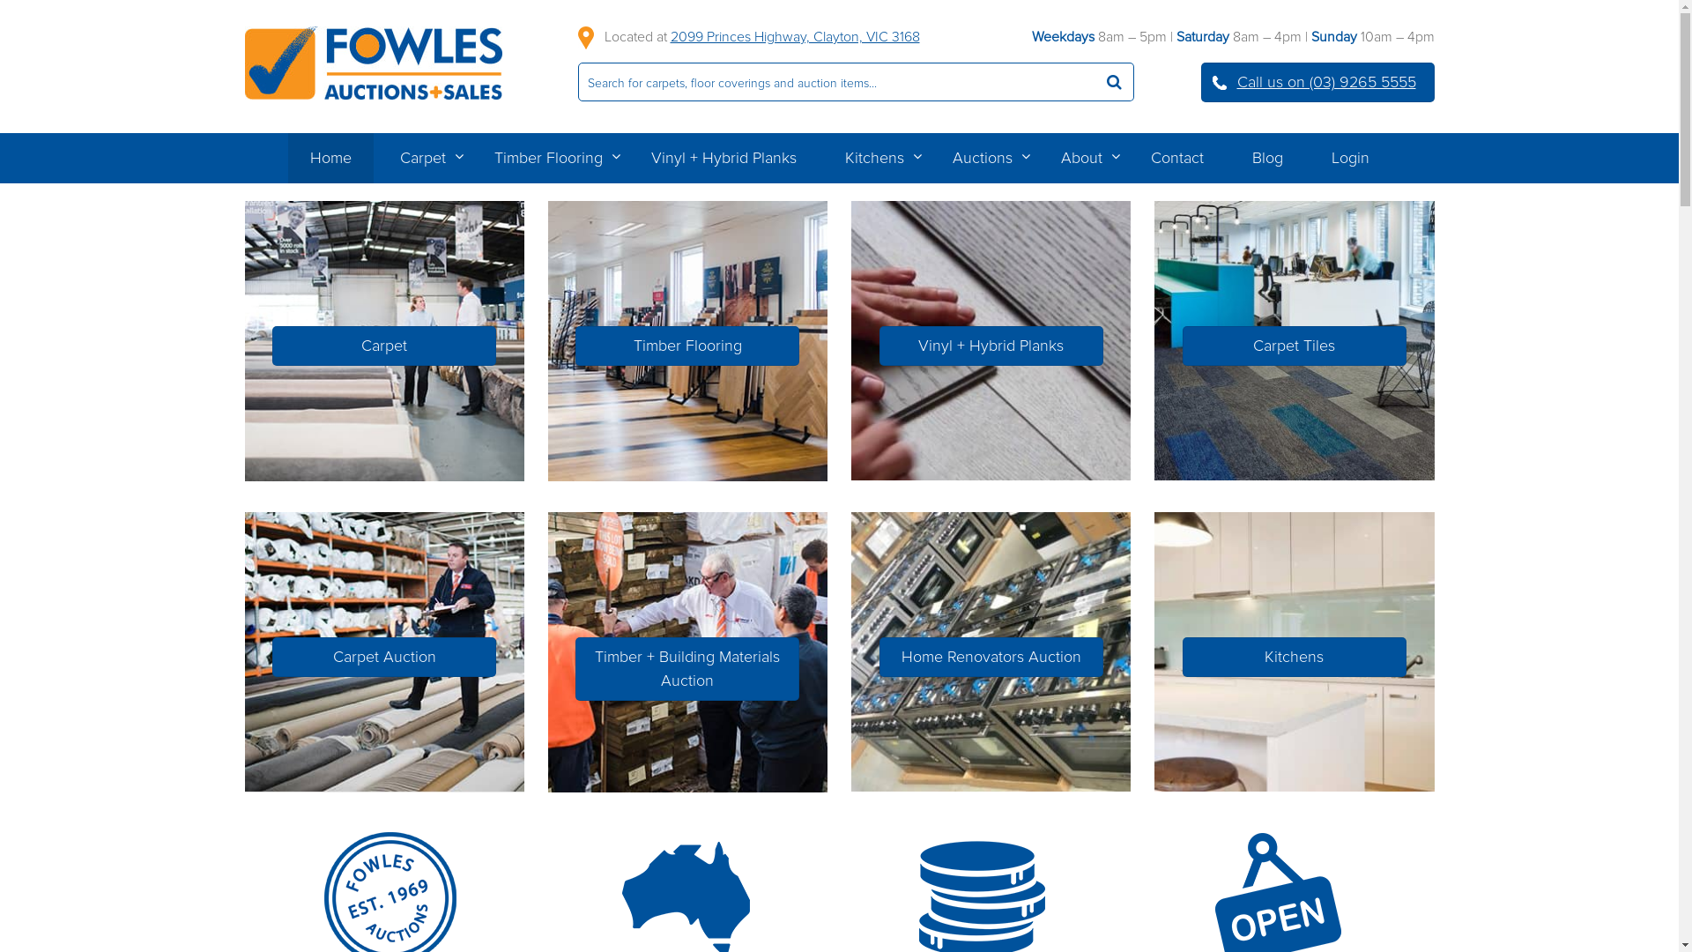 The width and height of the screenshot is (1692, 952). I want to click on Carpet, so click(384, 346).